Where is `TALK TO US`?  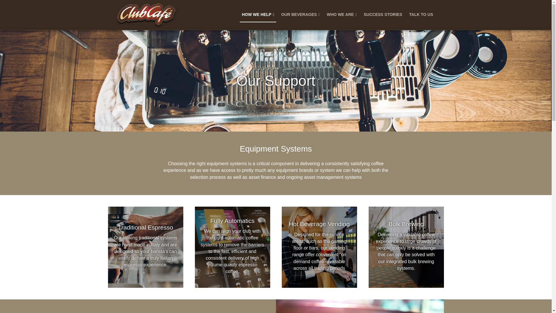 TALK TO US is located at coordinates (421, 15).